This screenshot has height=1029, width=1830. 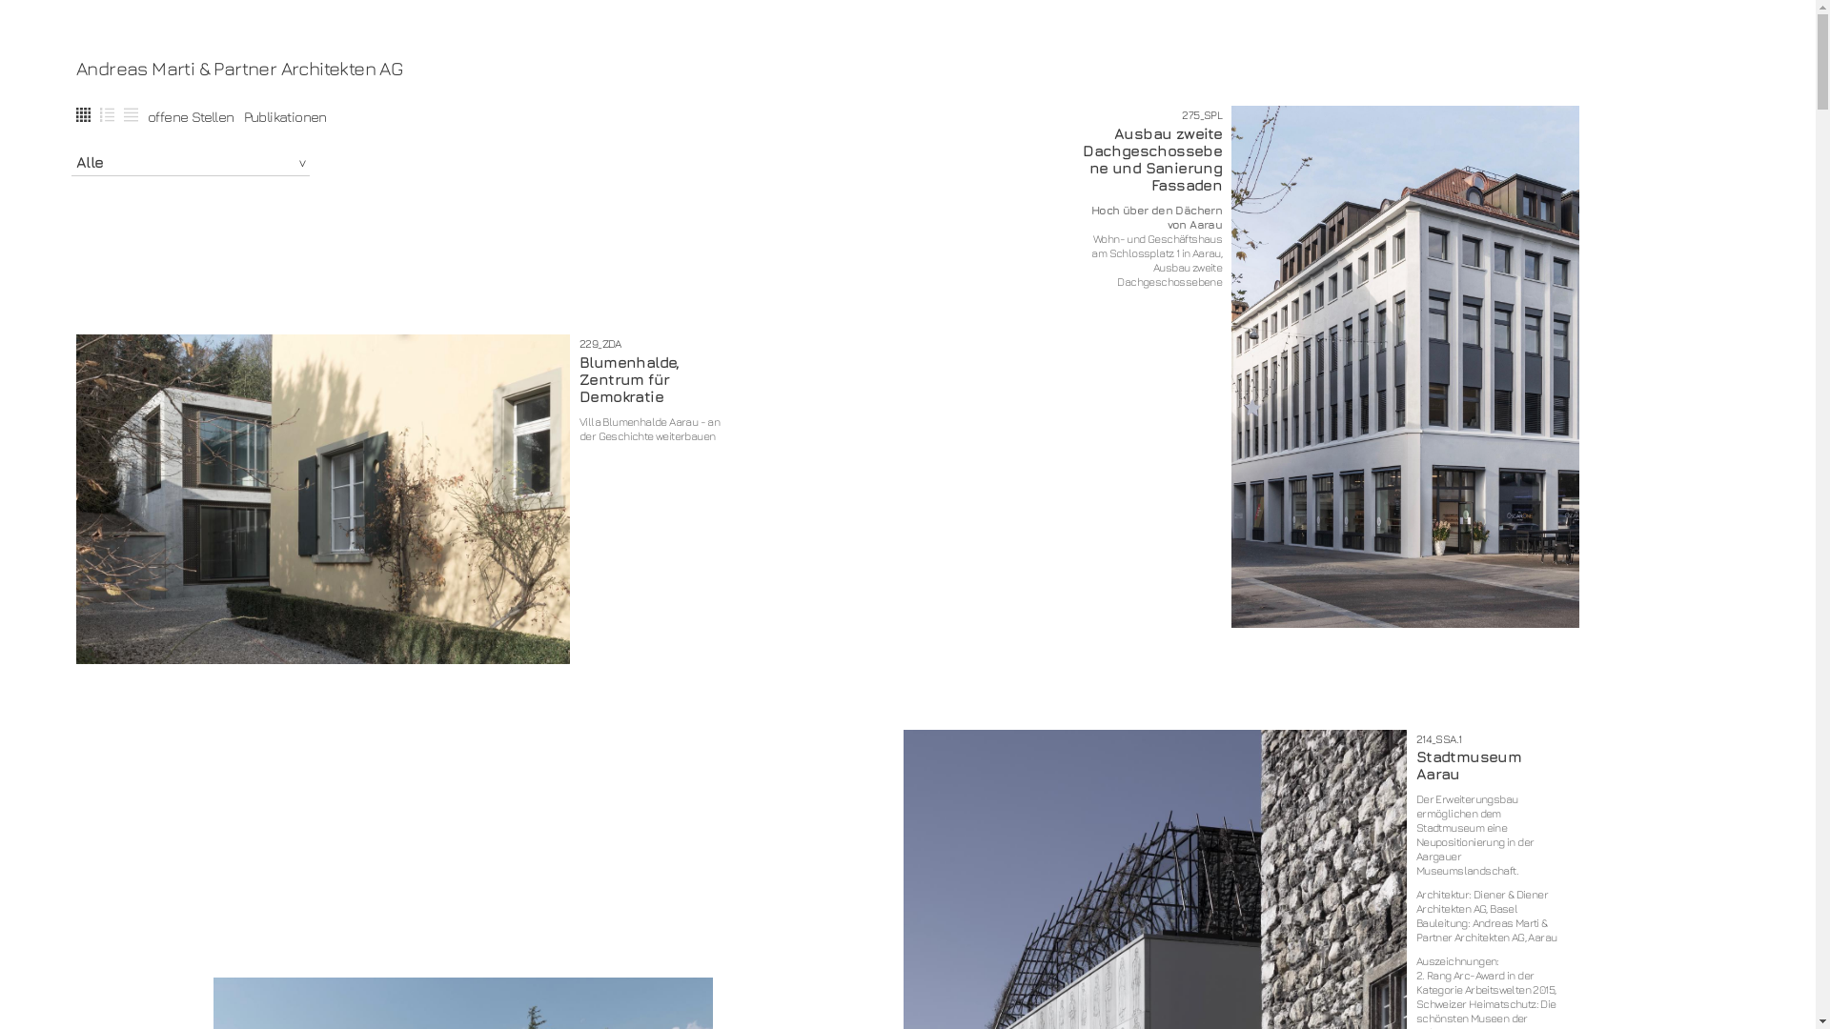 I want to click on offene Stellen, so click(x=191, y=116).